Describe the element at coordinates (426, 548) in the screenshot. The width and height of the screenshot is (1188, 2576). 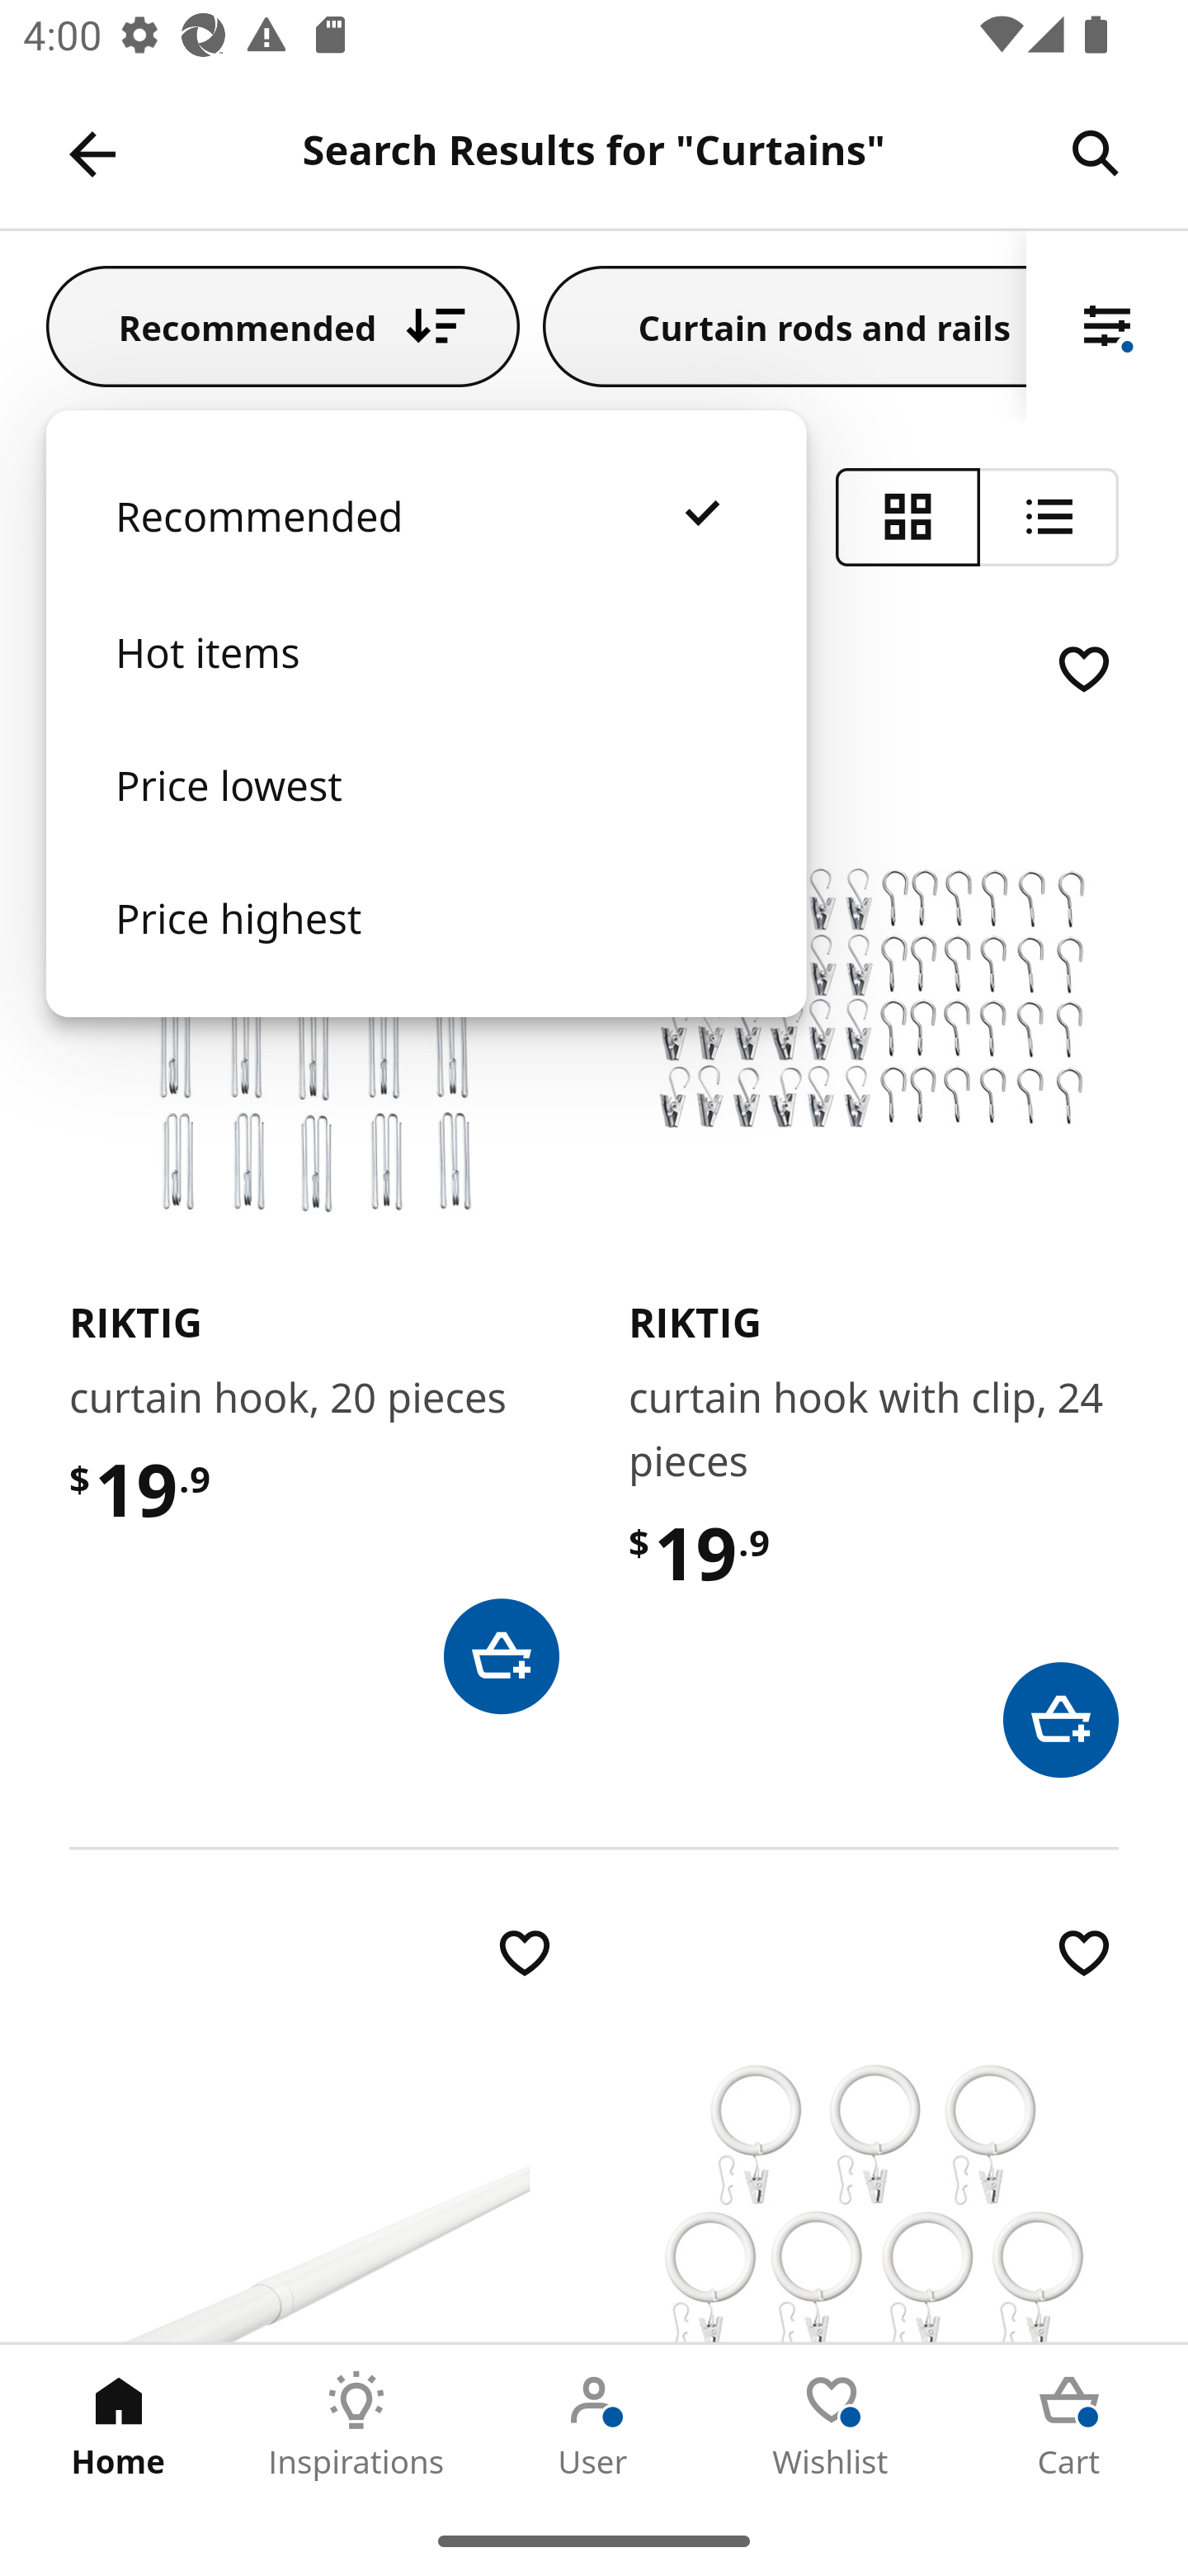
I see `Recommended` at that location.